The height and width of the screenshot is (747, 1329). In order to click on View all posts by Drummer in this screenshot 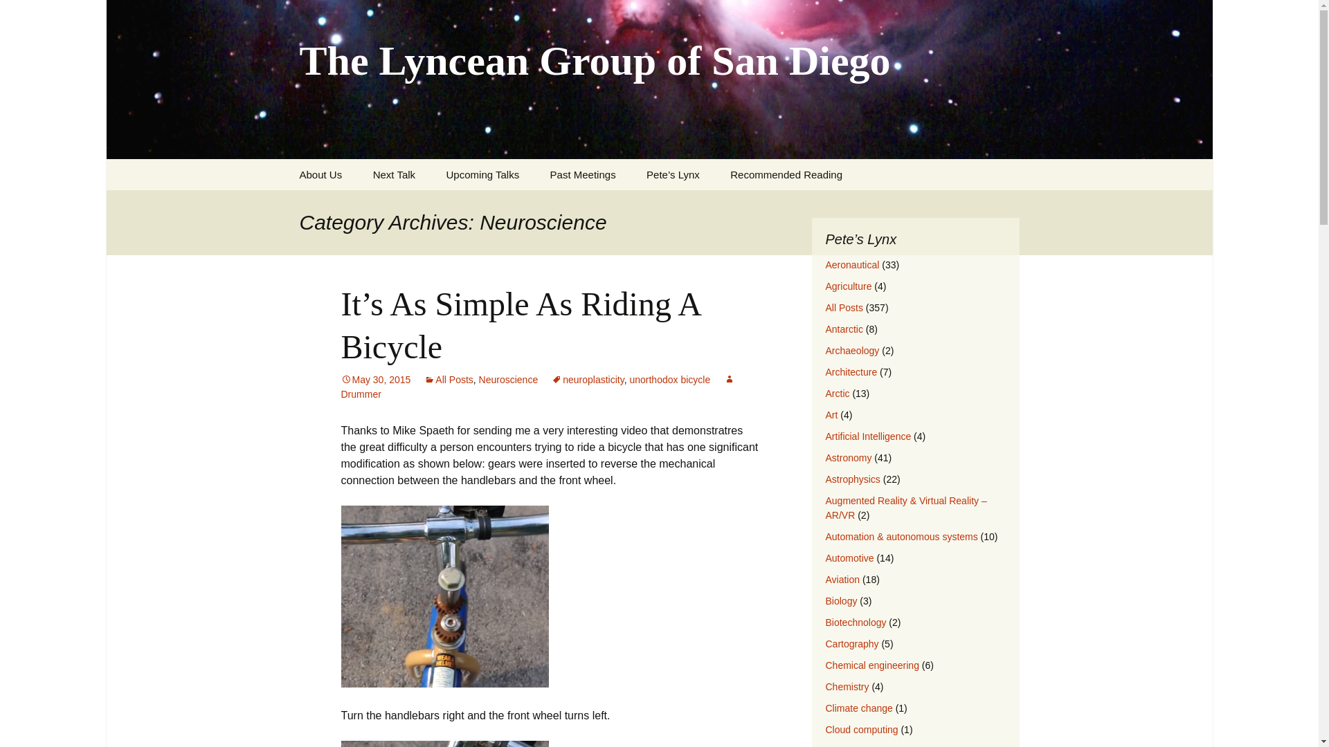, I will do `click(537, 387)`.